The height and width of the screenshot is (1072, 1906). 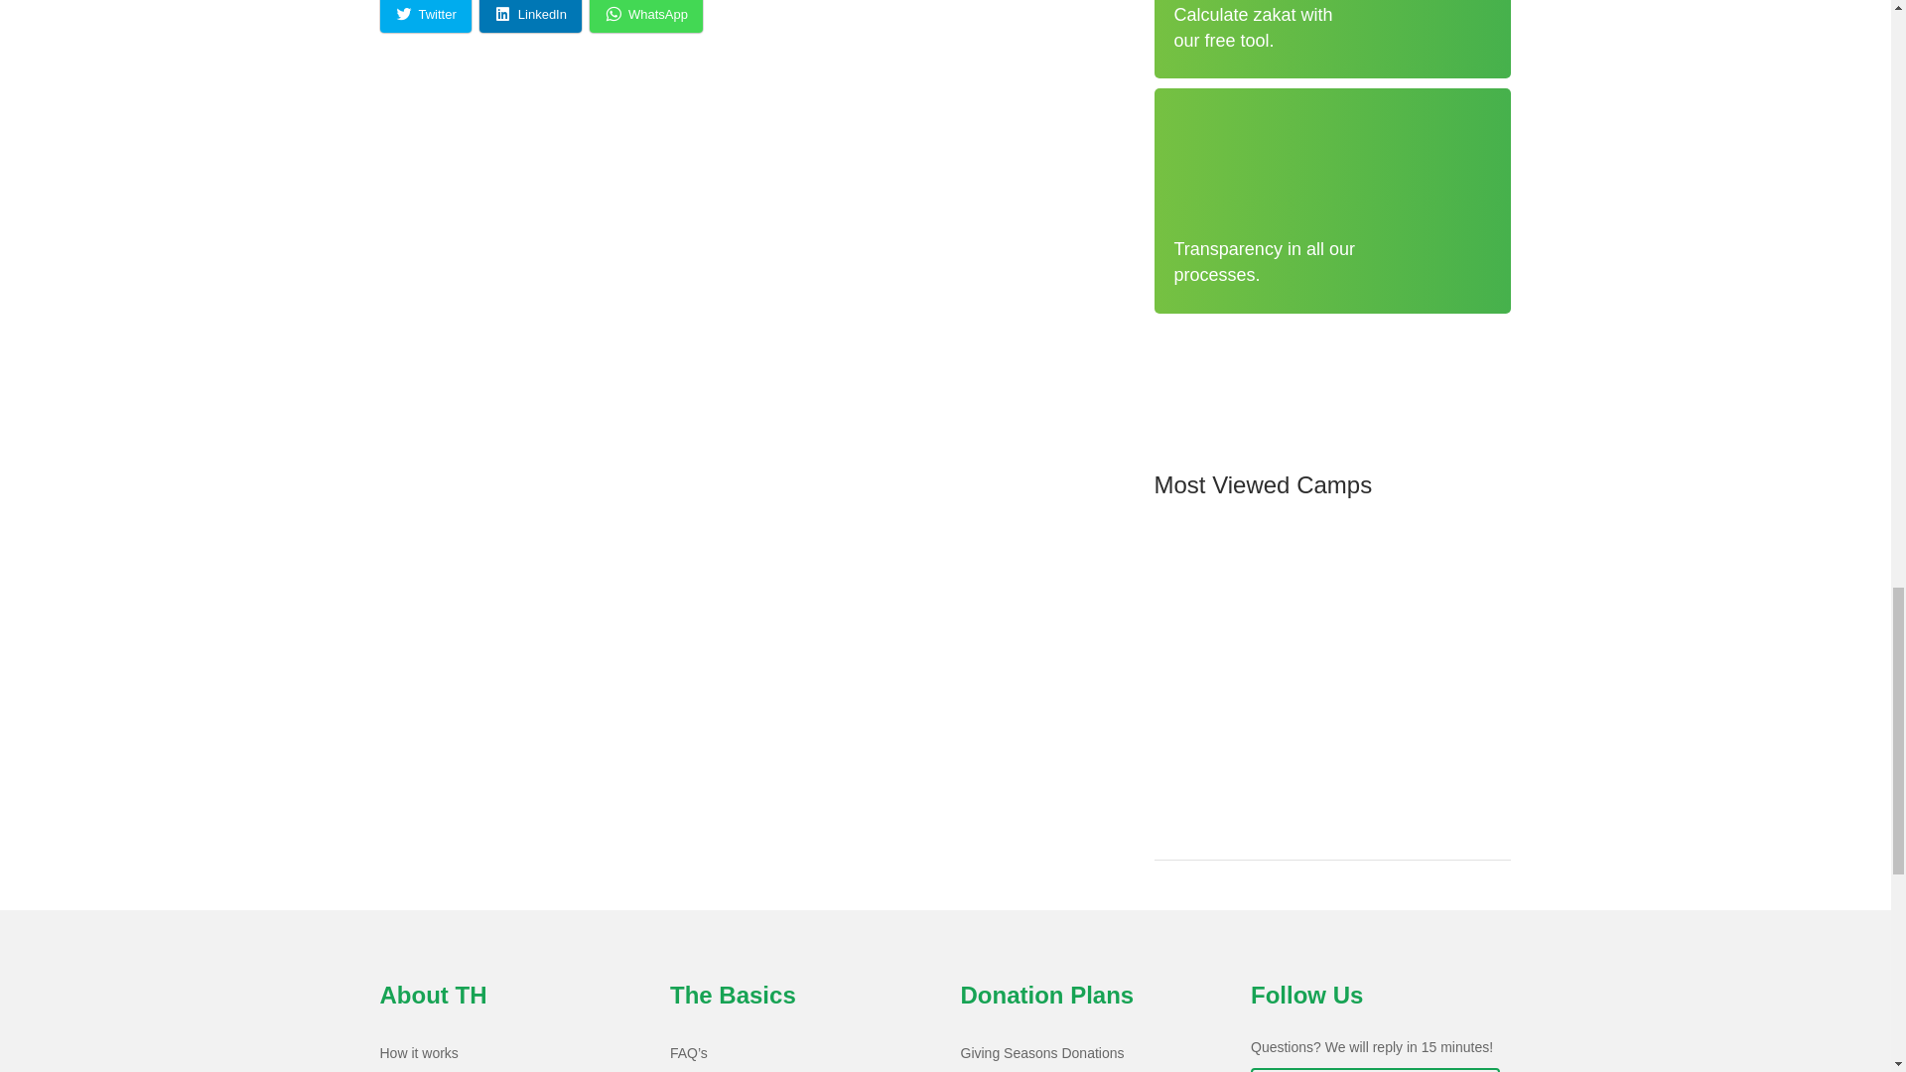 I want to click on Click to share on WhatsApp, so click(x=645, y=16).